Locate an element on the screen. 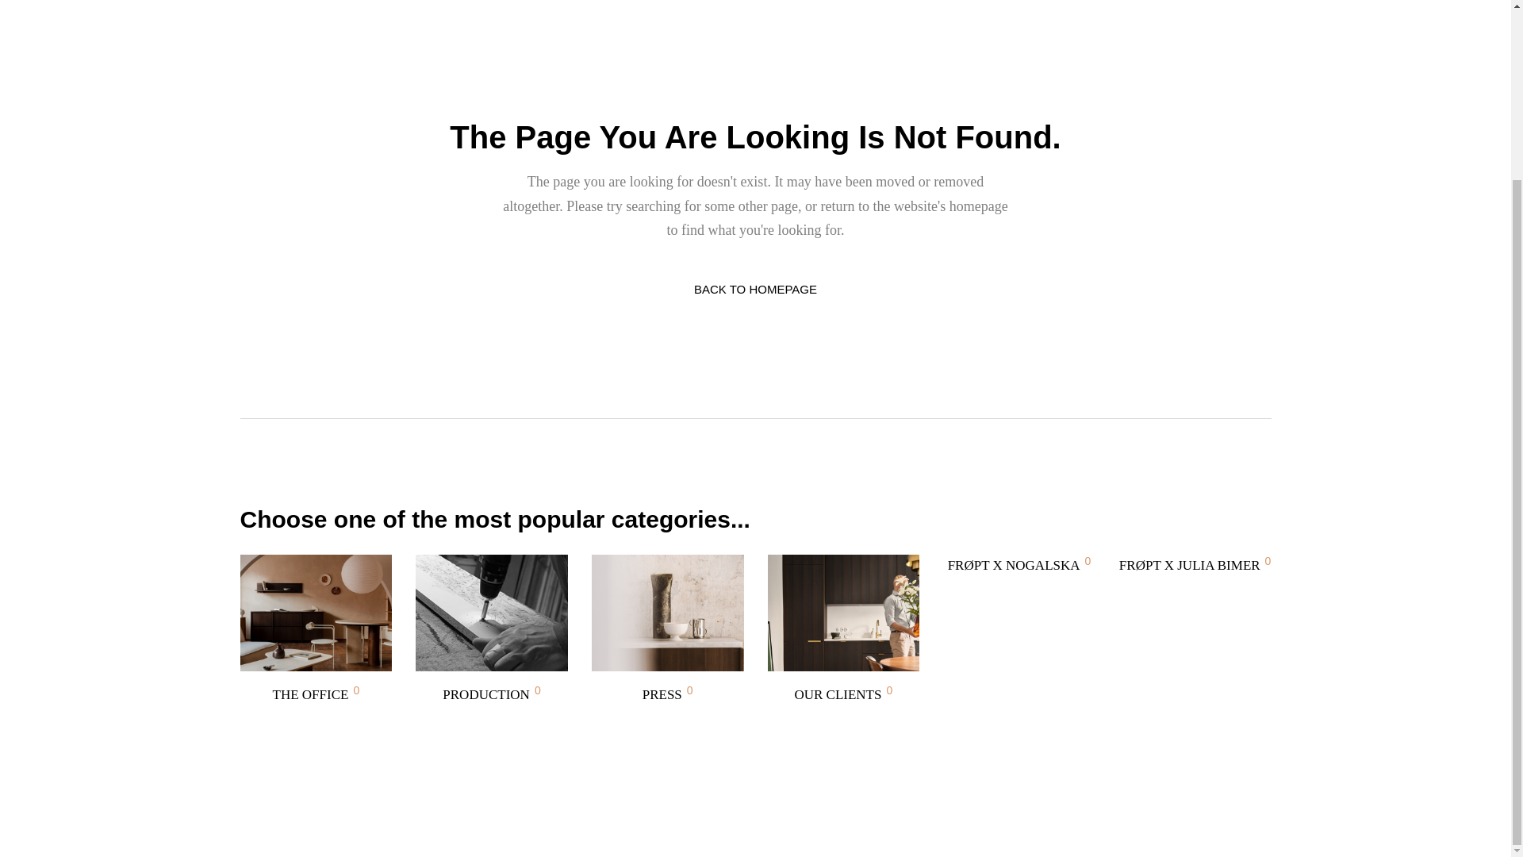 The image size is (1523, 857). BACK TO HOMEPAGE is located at coordinates (755, 289).